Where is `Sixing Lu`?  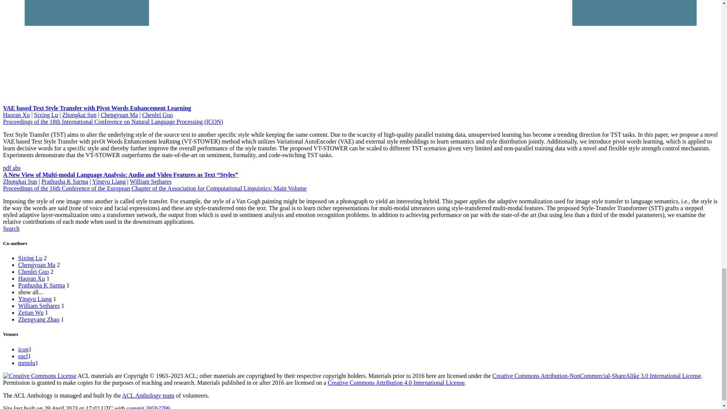
Sixing Lu is located at coordinates (30, 258).